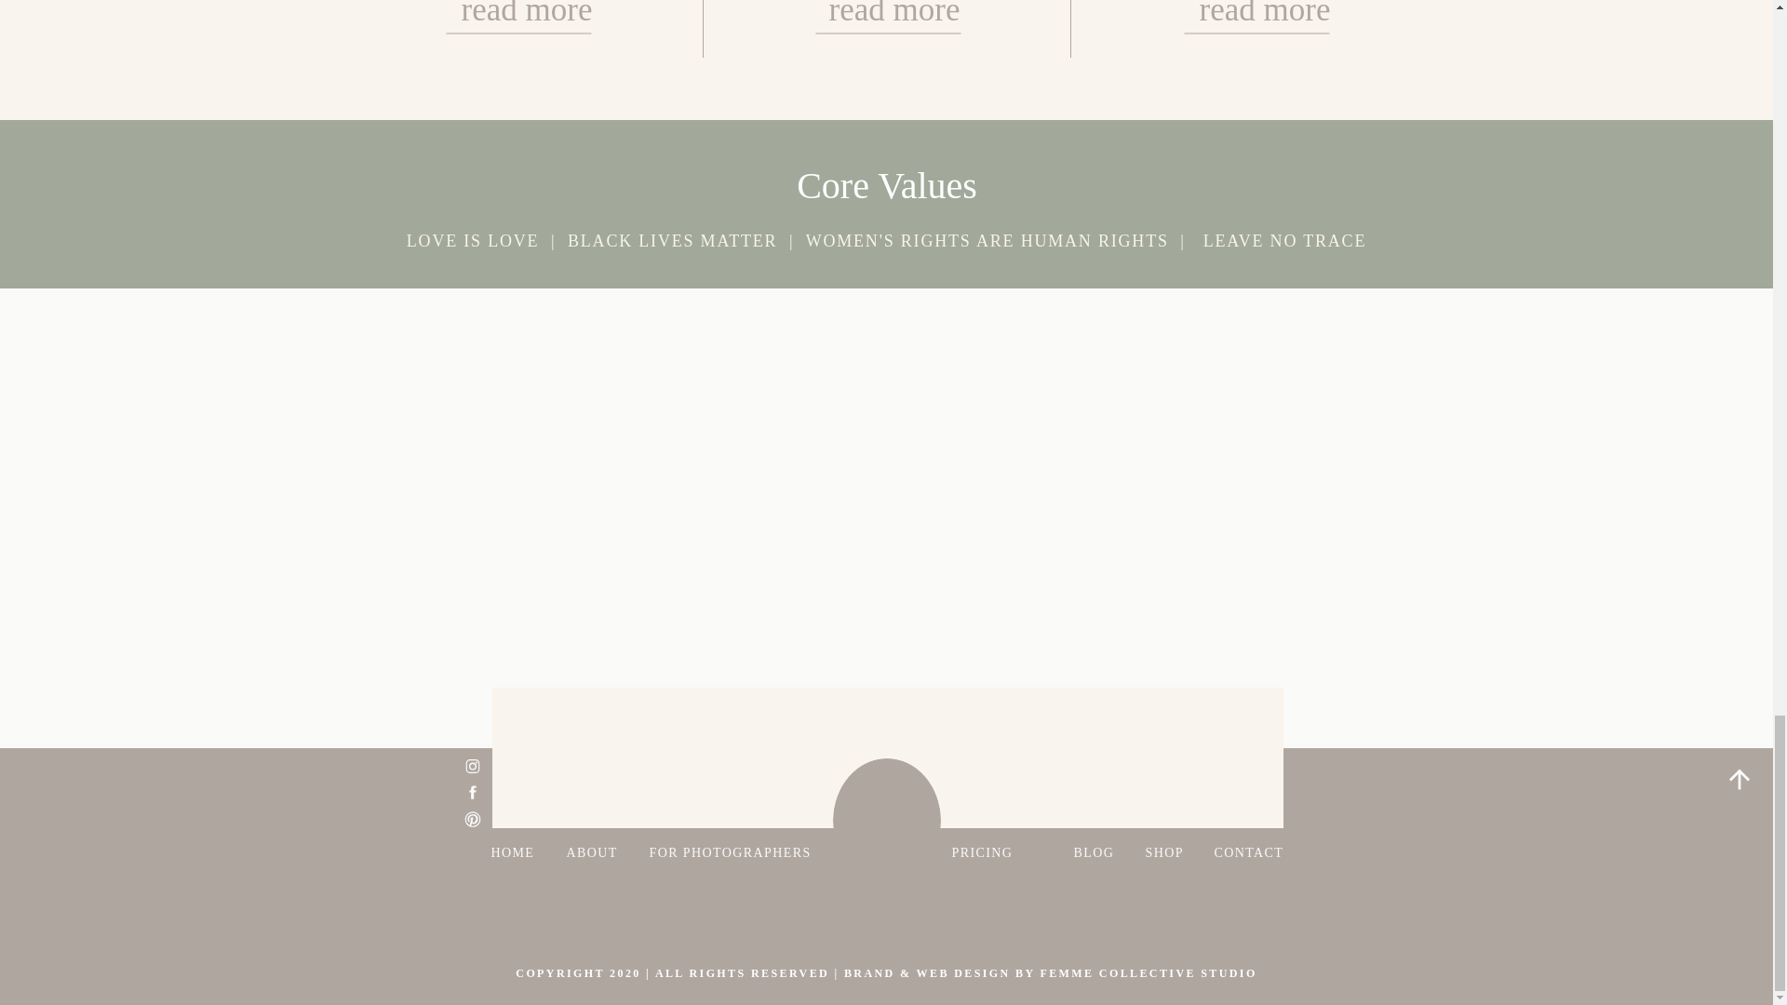  Describe the element at coordinates (1165, 850) in the screenshot. I see `SHOP` at that location.